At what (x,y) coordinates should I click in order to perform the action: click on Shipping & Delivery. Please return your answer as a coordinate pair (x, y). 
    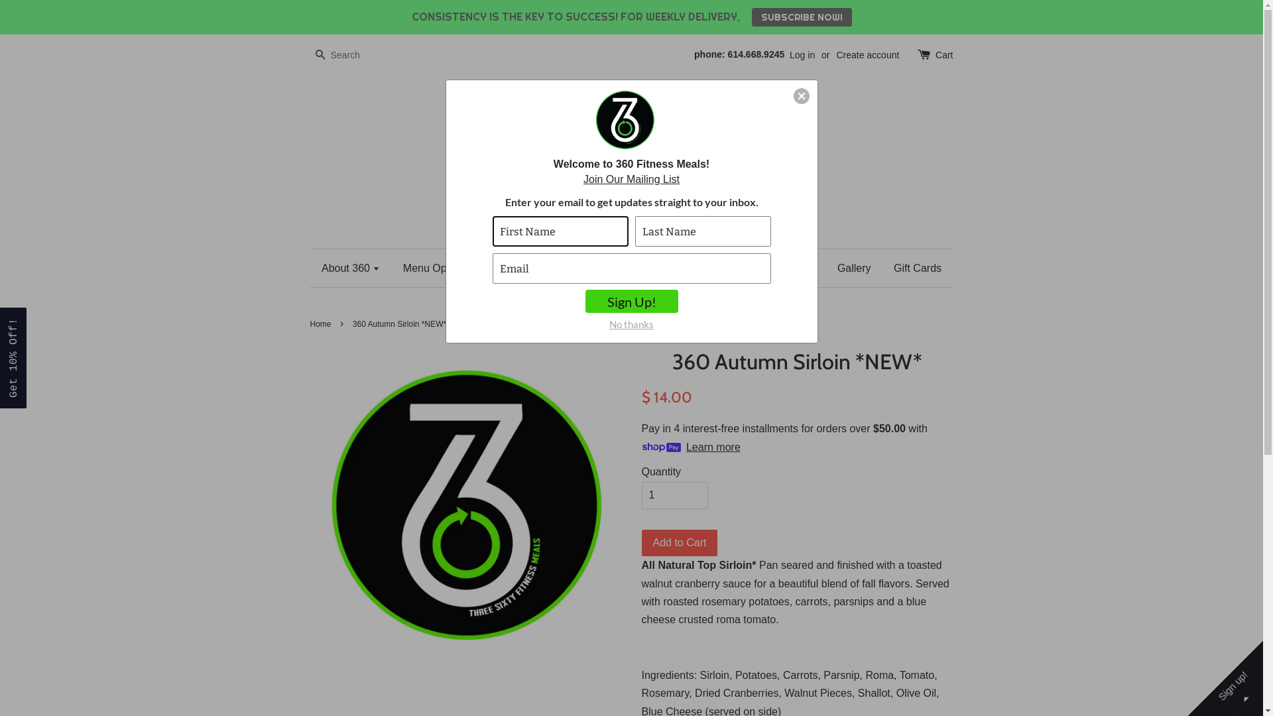
    Looking at the image, I should click on (768, 268).